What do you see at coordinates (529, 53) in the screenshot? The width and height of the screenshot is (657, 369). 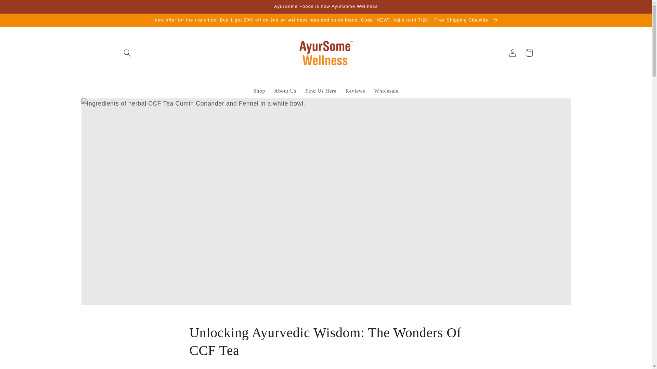 I see `Cart` at bounding box center [529, 53].